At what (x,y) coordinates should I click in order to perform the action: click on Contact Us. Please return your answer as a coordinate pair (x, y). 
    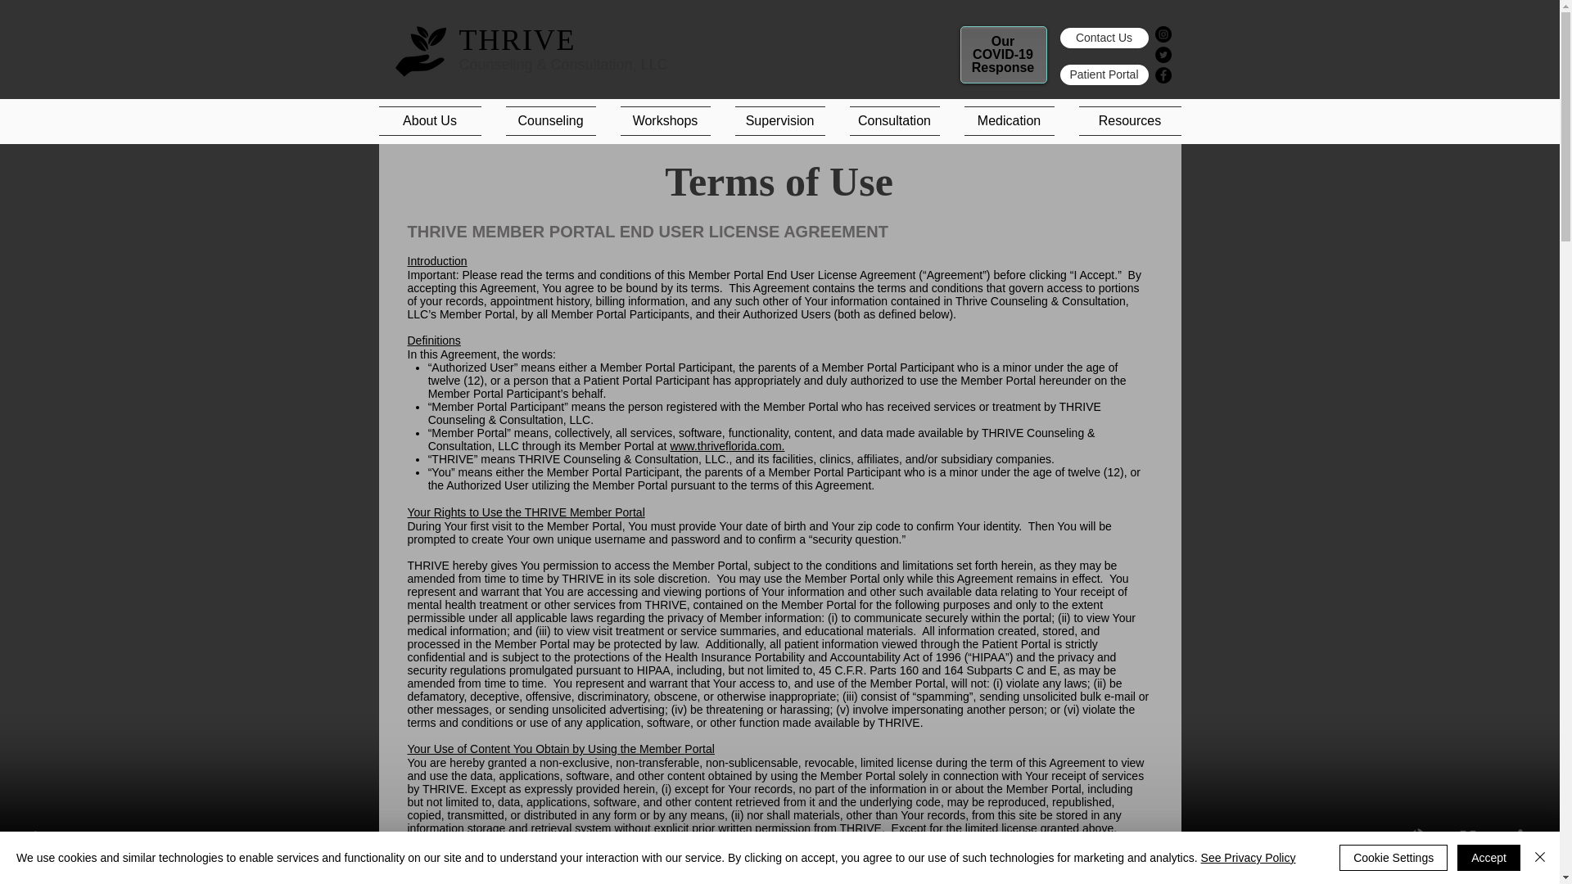
    Looking at the image, I should click on (1104, 38).